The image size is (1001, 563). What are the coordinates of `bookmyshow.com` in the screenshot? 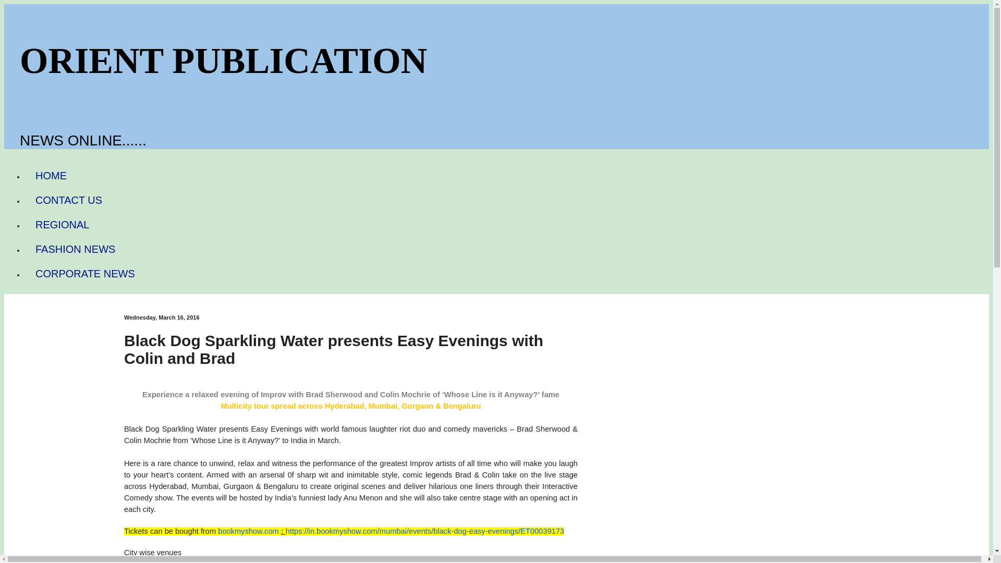 It's located at (248, 531).